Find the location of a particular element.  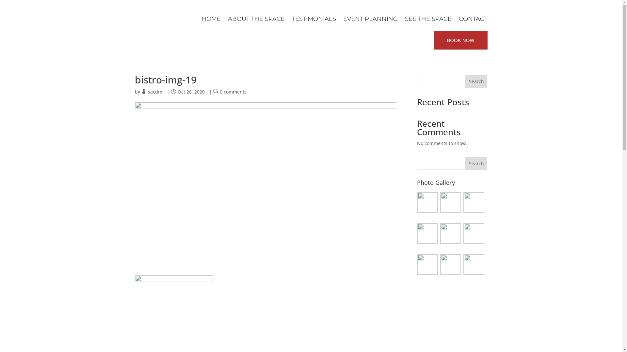

HOME is located at coordinates (211, 19).